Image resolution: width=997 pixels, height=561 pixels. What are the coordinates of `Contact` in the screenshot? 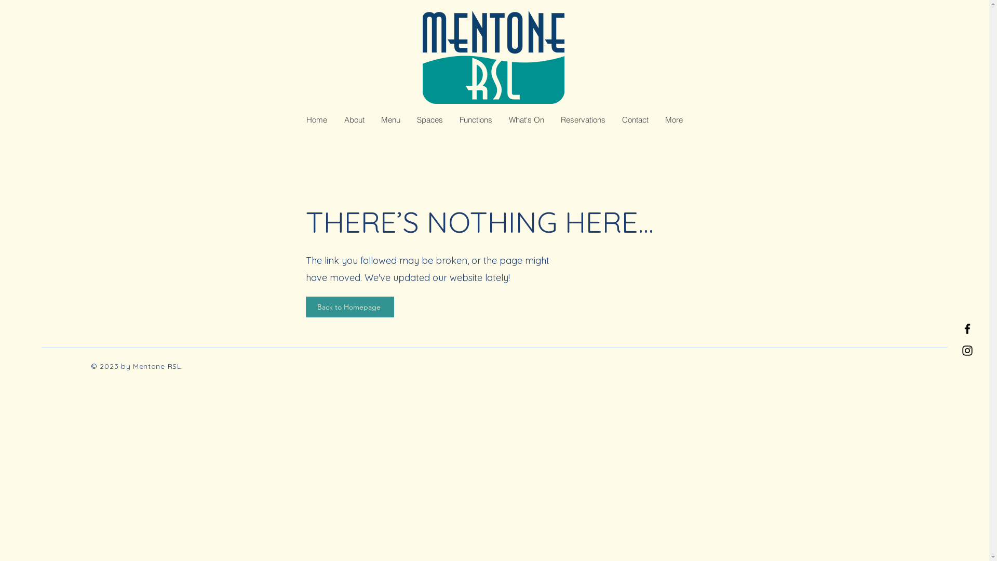 It's located at (636, 120).